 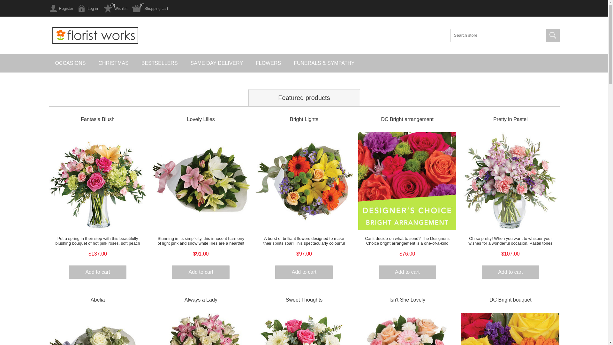 What do you see at coordinates (511, 272) in the screenshot?
I see `Add to cart` at bounding box center [511, 272].